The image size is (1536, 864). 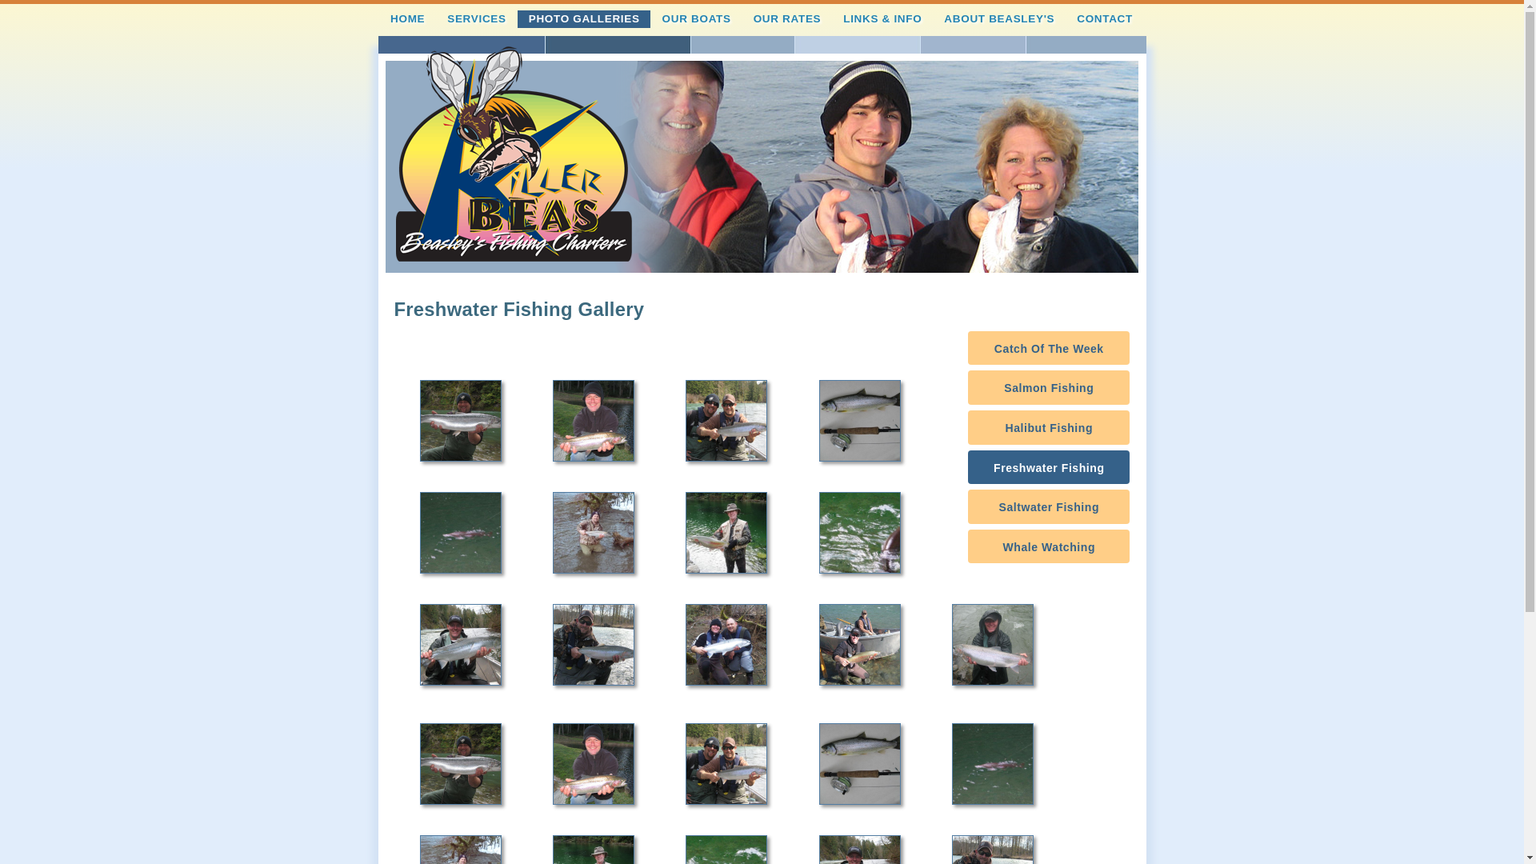 What do you see at coordinates (1049, 427) in the screenshot?
I see `Halibut Fishing` at bounding box center [1049, 427].